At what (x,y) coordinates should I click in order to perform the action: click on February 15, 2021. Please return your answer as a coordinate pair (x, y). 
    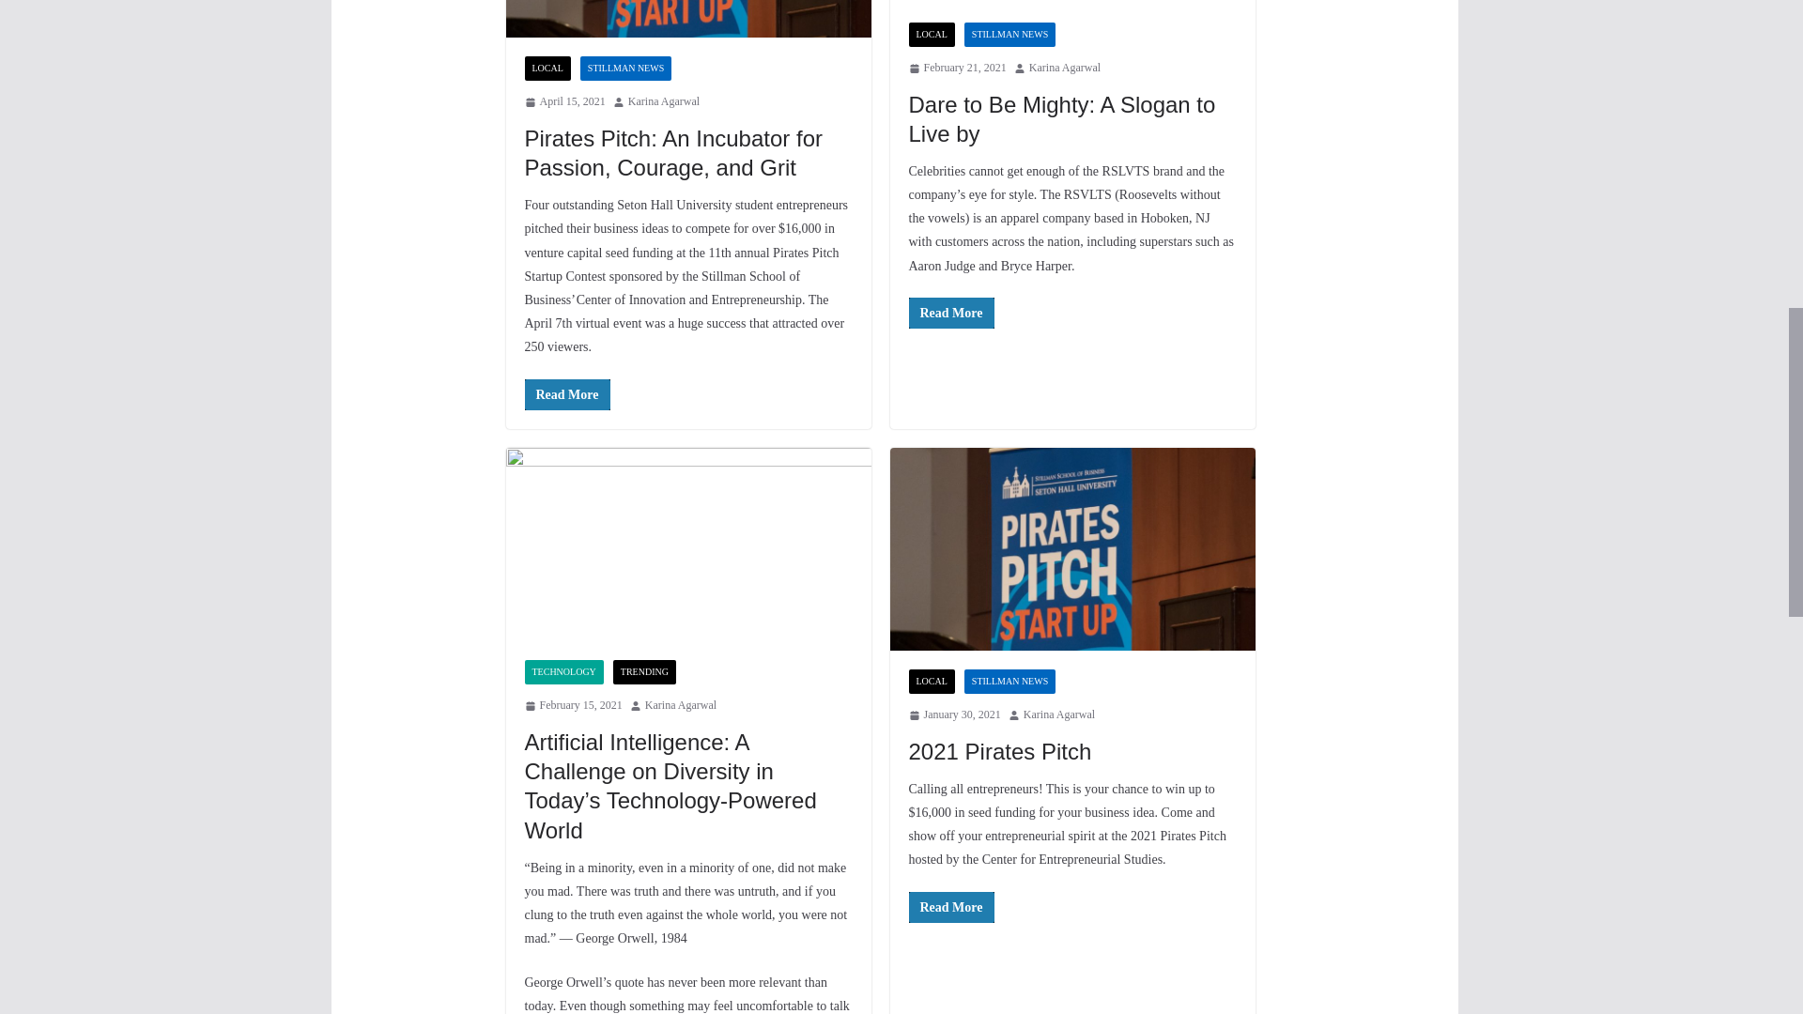
    Looking at the image, I should click on (573, 705).